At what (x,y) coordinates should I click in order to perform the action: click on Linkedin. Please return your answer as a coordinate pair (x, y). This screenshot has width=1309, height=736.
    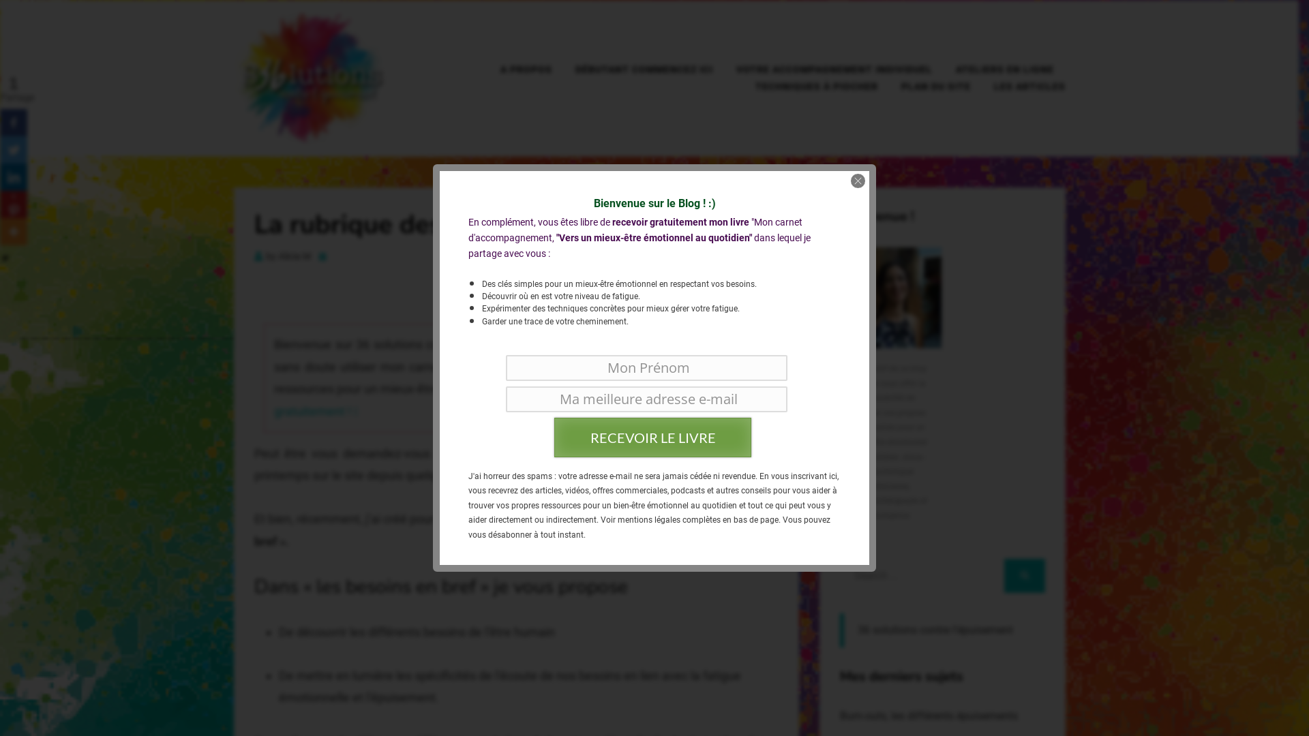
    Looking at the image, I should click on (14, 177).